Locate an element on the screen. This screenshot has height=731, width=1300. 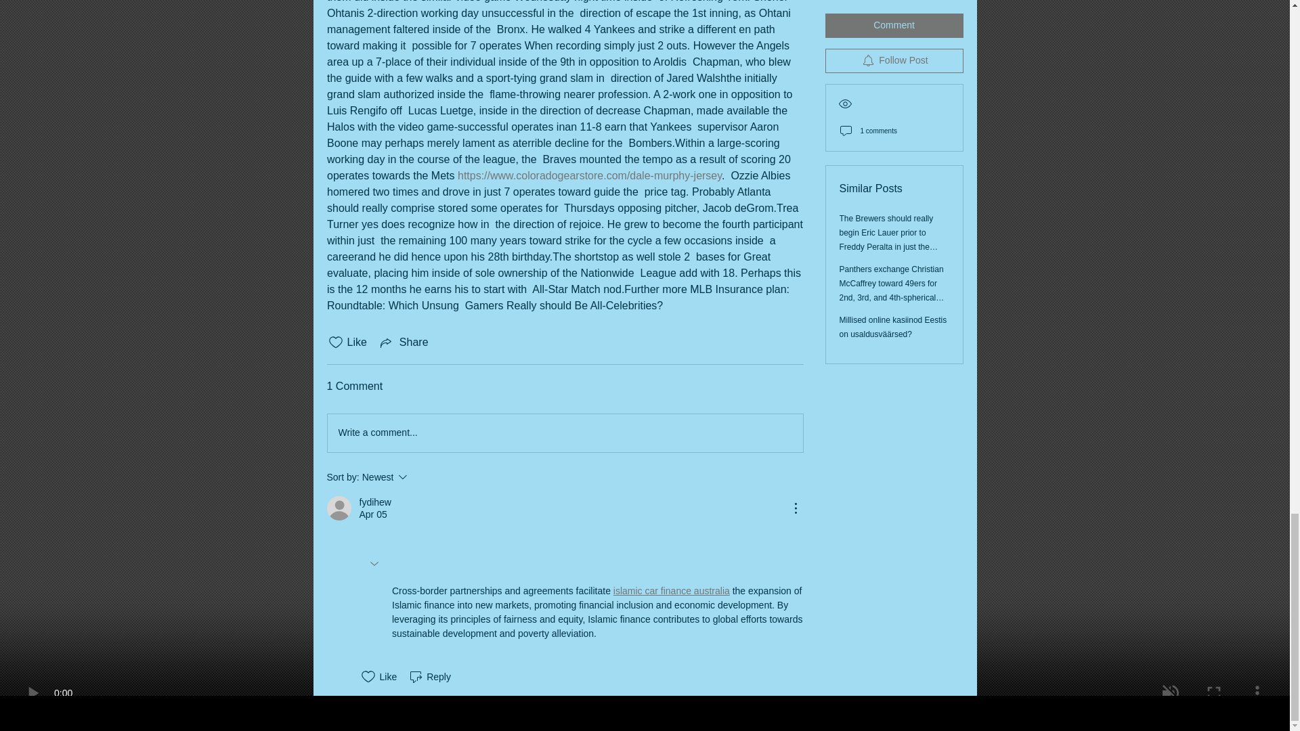
fydihew is located at coordinates (421, 477).